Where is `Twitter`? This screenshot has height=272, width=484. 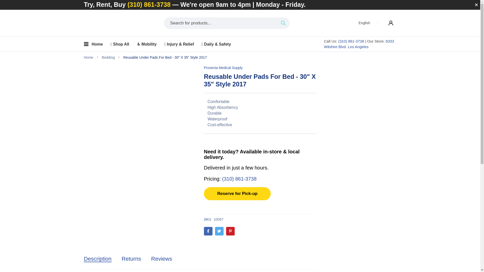 Twitter is located at coordinates (219, 231).